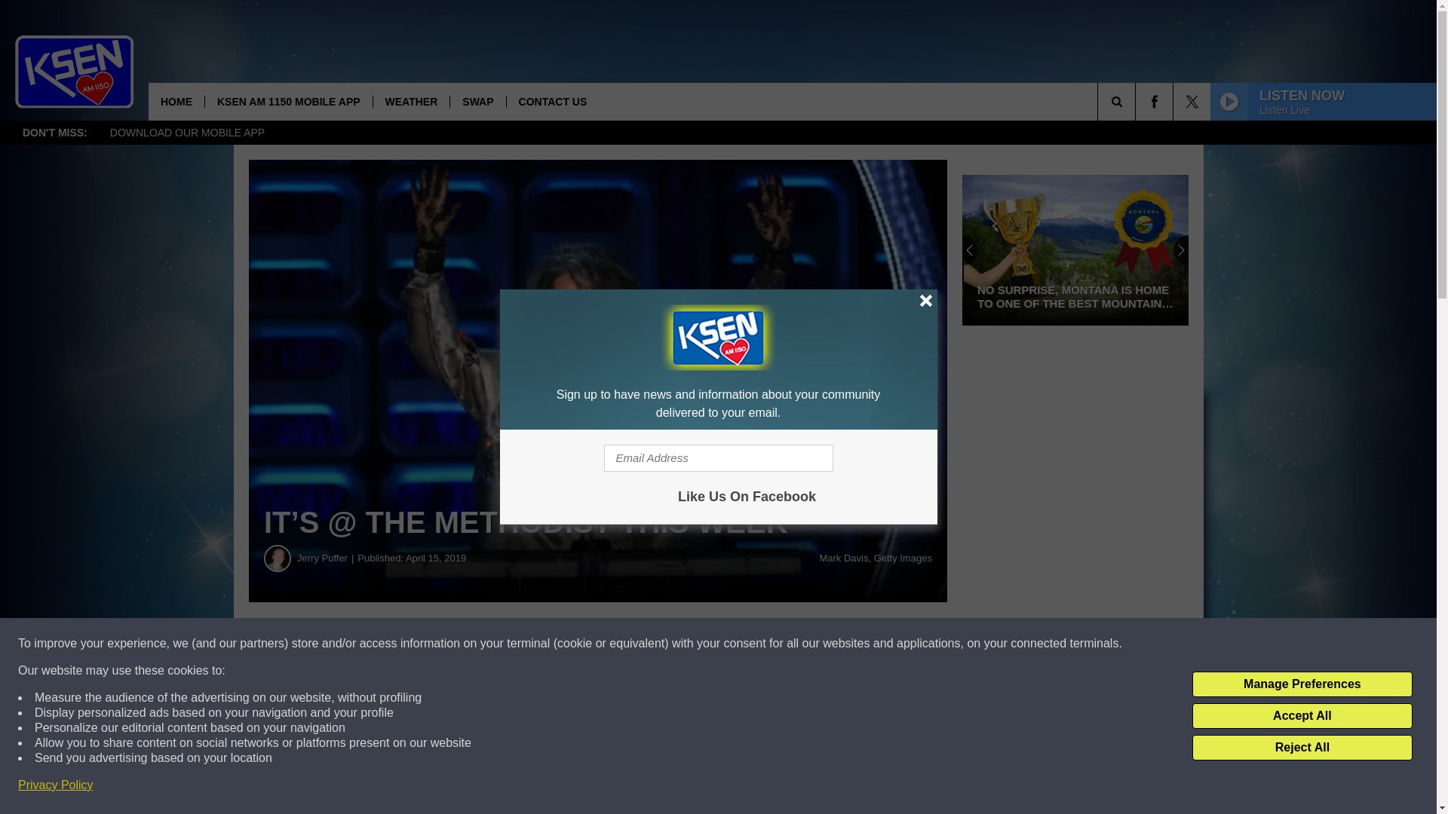  What do you see at coordinates (187, 133) in the screenshot?
I see `DOWNLOAD OUR MOBILE APP` at bounding box center [187, 133].